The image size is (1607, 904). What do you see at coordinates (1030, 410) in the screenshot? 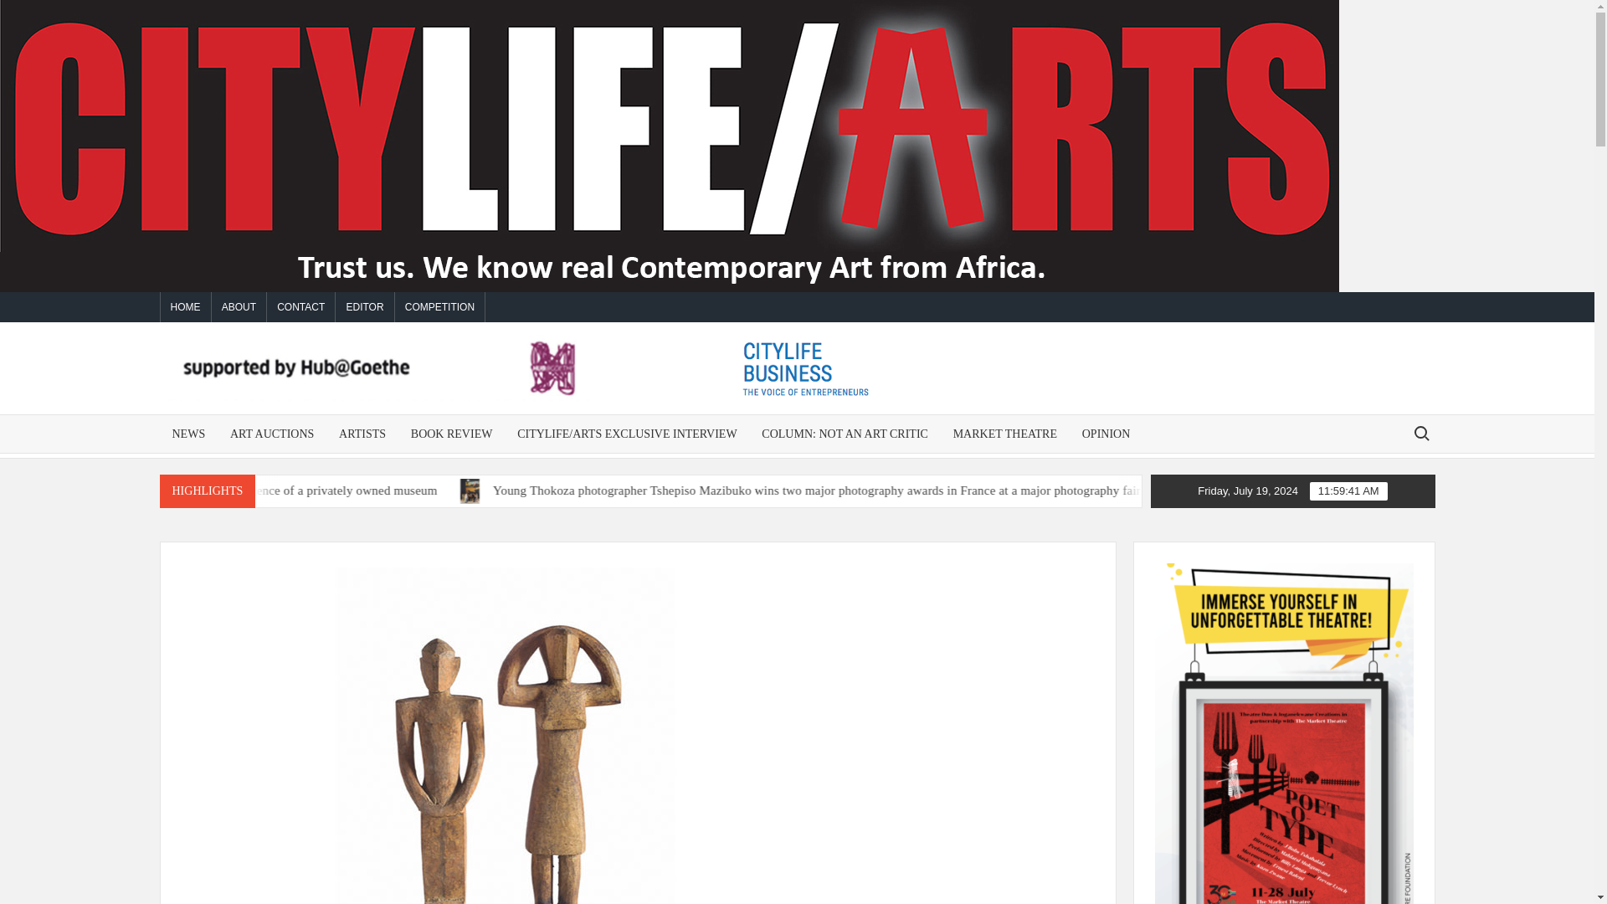
I see `CITYLIFE ARTS` at bounding box center [1030, 410].